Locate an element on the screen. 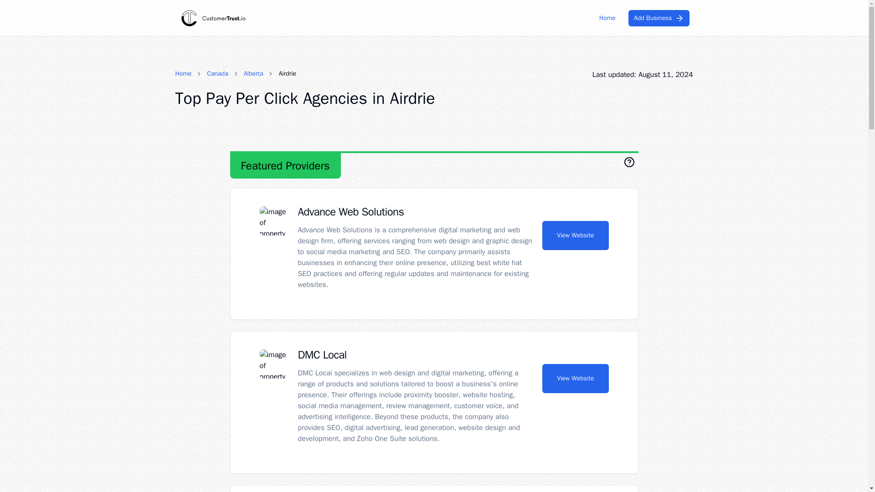 This screenshot has width=875, height=492. Home is located at coordinates (607, 18).